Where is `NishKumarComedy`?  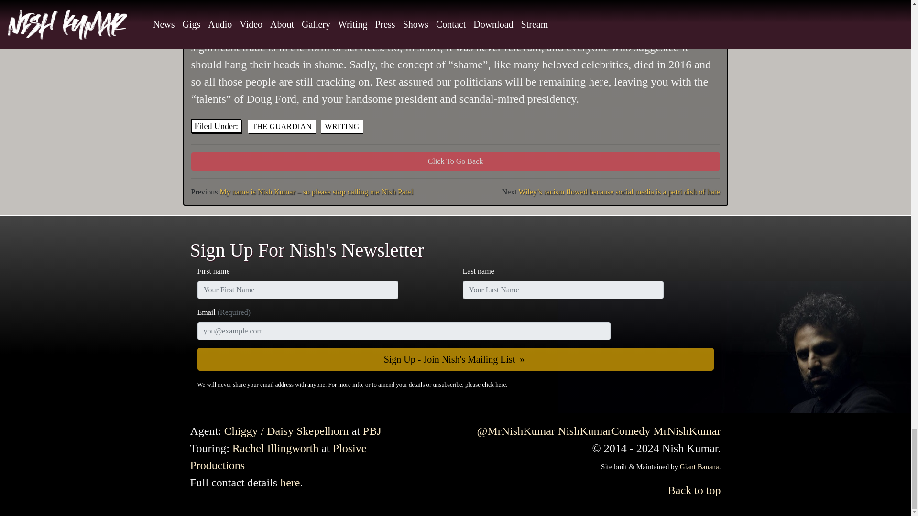 NishKumarComedy is located at coordinates (604, 430).